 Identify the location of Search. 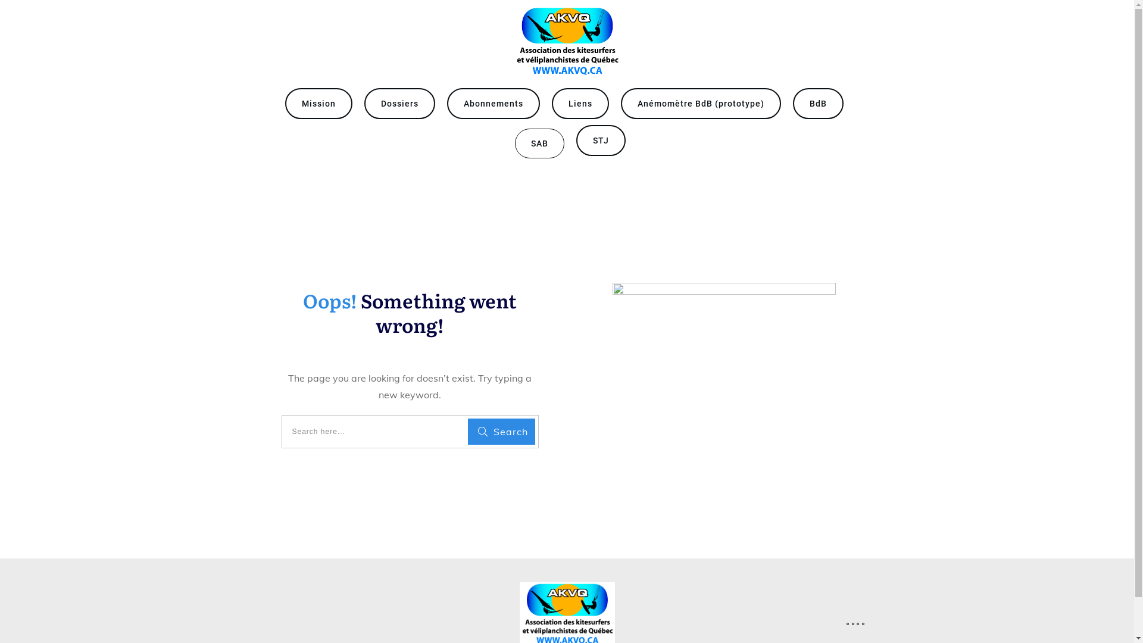
(501, 432).